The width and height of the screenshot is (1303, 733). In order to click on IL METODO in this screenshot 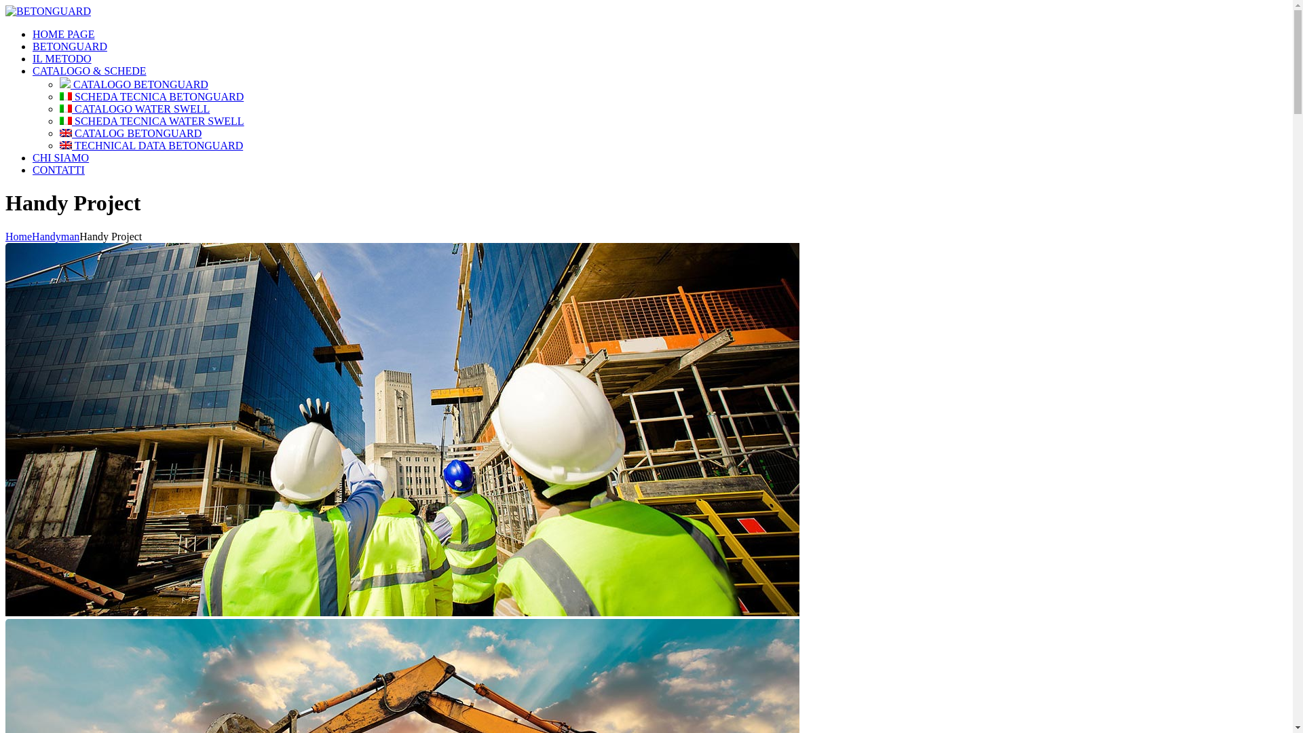, I will do `click(62, 58)`.